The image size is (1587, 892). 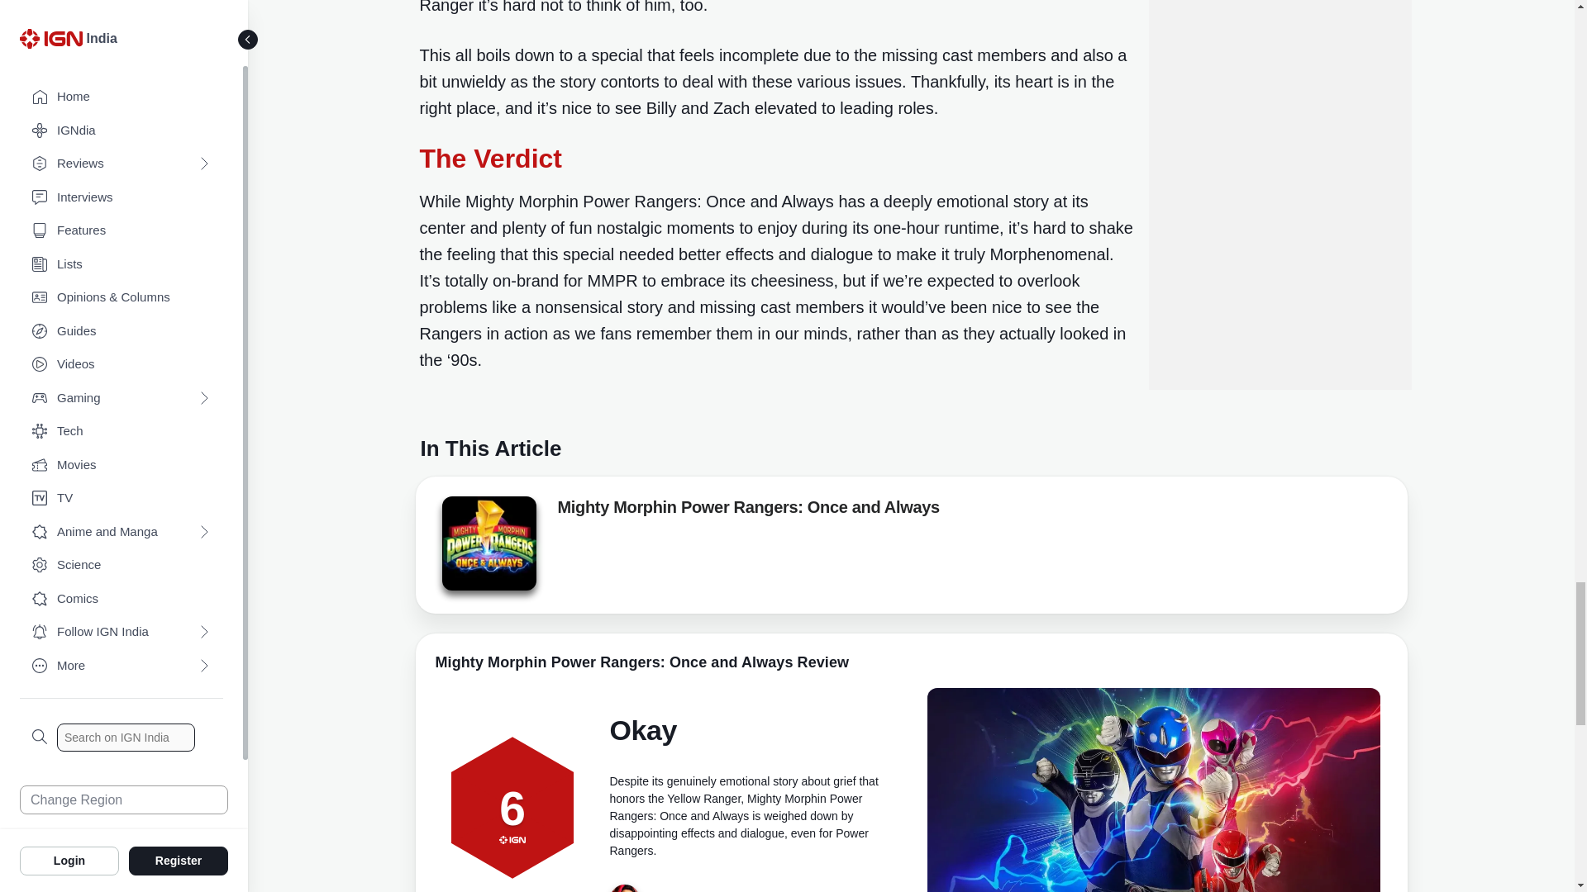 I want to click on Mighty Morphin Power Rangers: Once and Always, so click(x=488, y=548).